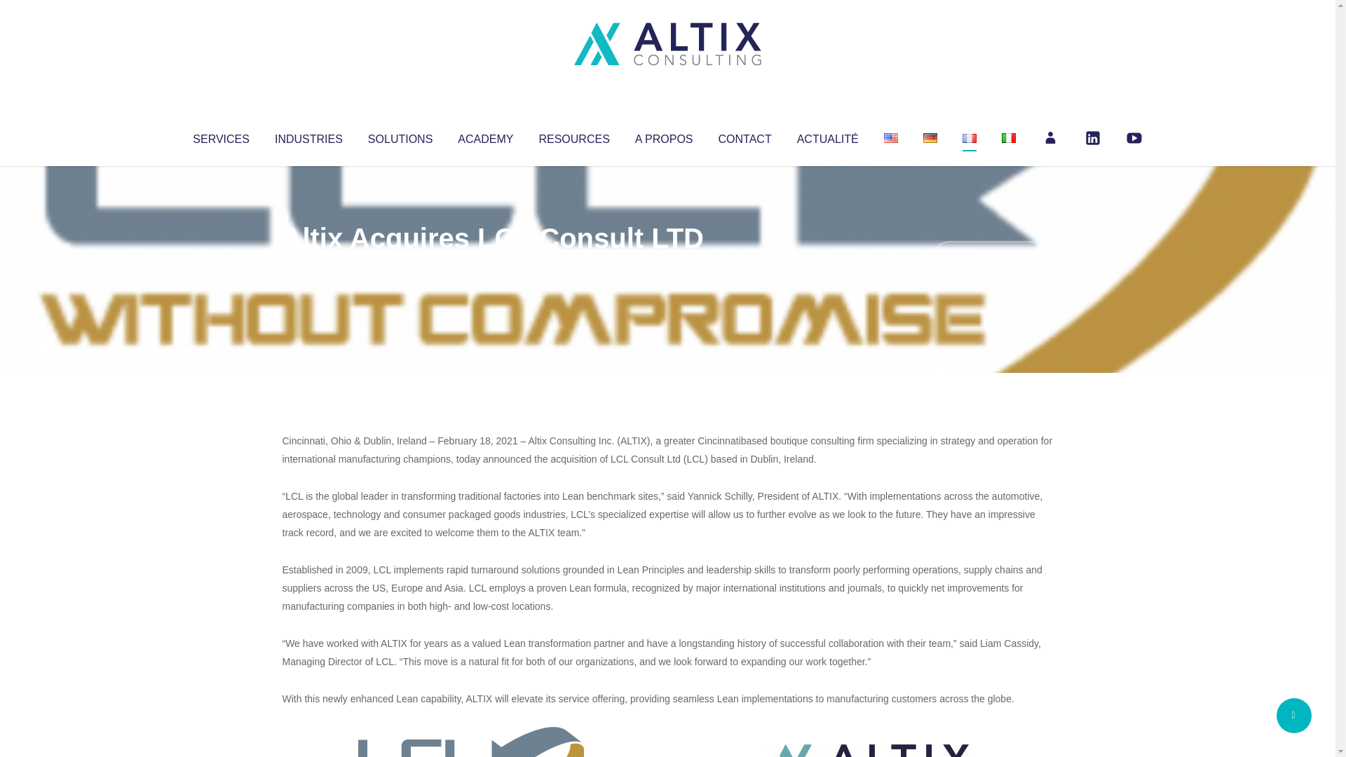 This screenshot has height=757, width=1346. What do you see at coordinates (308, 266) in the screenshot?
I see `Altix` at bounding box center [308, 266].